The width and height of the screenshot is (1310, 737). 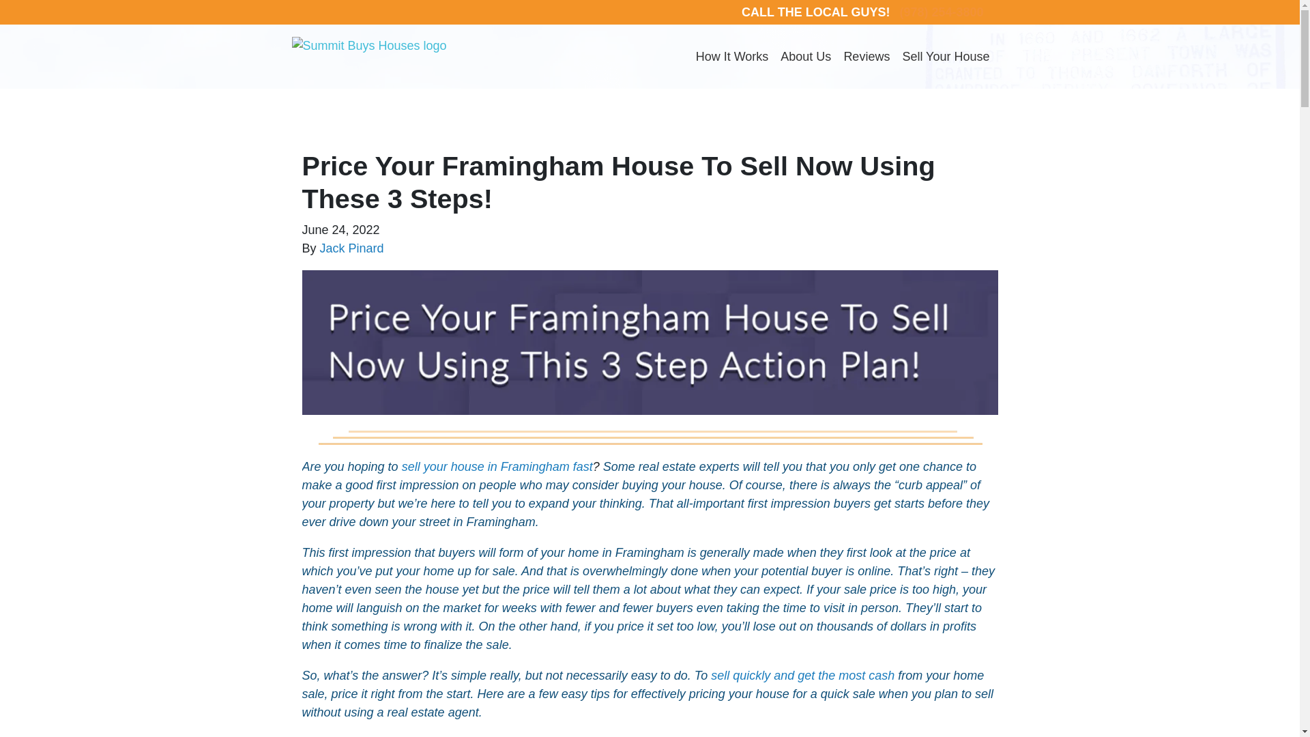 What do you see at coordinates (351, 248) in the screenshot?
I see `Jack Pinard` at bounding box center [351, 248].